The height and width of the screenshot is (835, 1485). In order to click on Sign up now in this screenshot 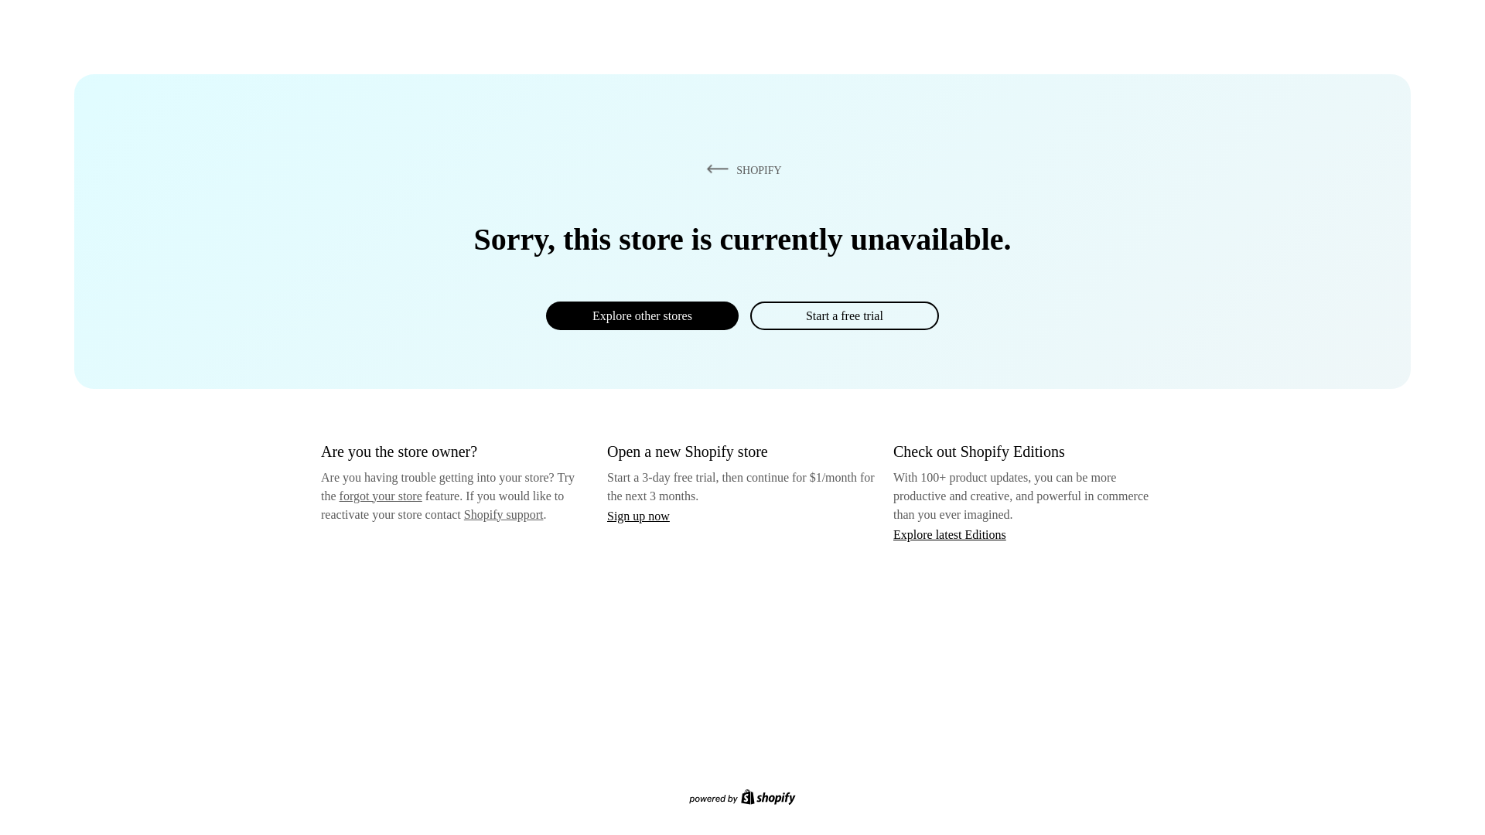, I will do `click(638, 516)`.